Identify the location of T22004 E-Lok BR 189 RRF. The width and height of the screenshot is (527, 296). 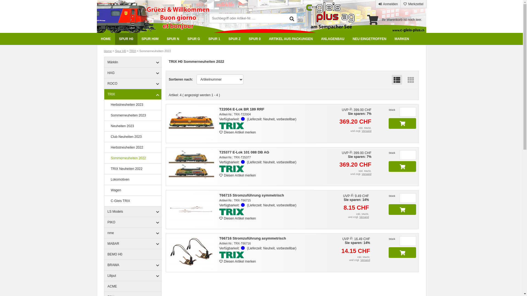
(191, 124).